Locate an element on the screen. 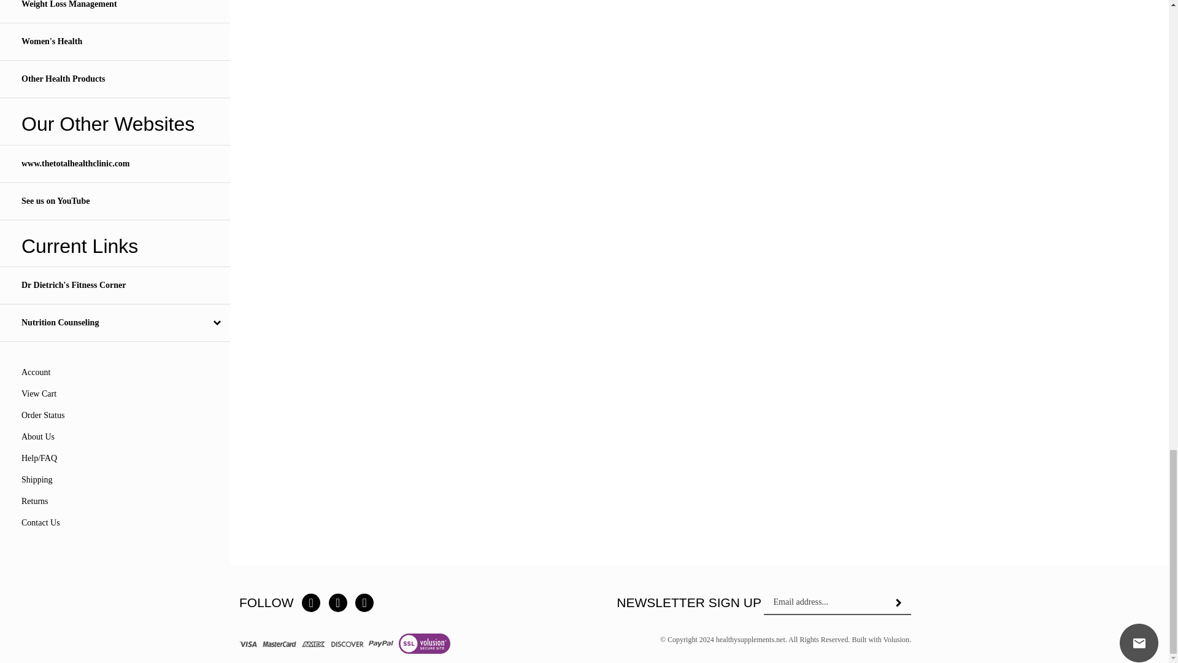 The image size is (1178, 663). About Us is located at coordinates (37, 437).